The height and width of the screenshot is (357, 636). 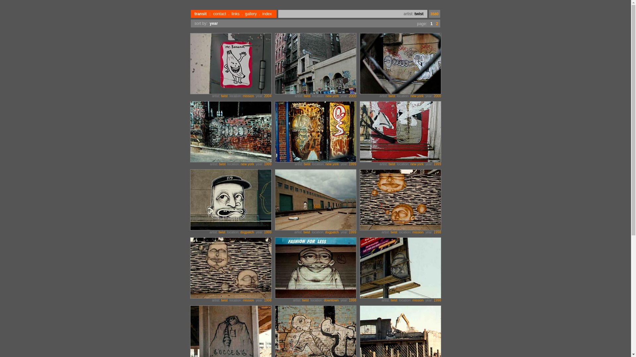 What do you see at coordinates (418, 232) in the screenshot?
I see `mission` at bounding box center [418, 232].